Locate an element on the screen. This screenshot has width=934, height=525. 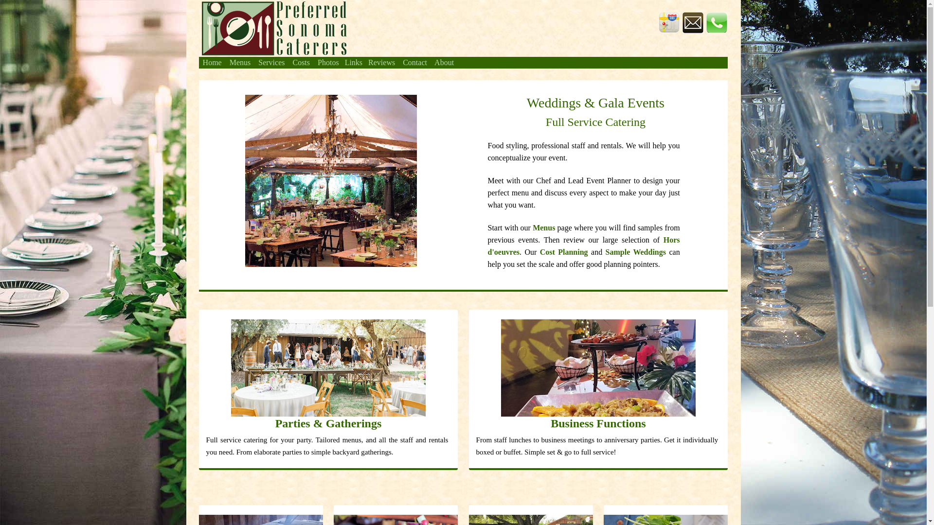
Menus is located at coordinates (240, 62).